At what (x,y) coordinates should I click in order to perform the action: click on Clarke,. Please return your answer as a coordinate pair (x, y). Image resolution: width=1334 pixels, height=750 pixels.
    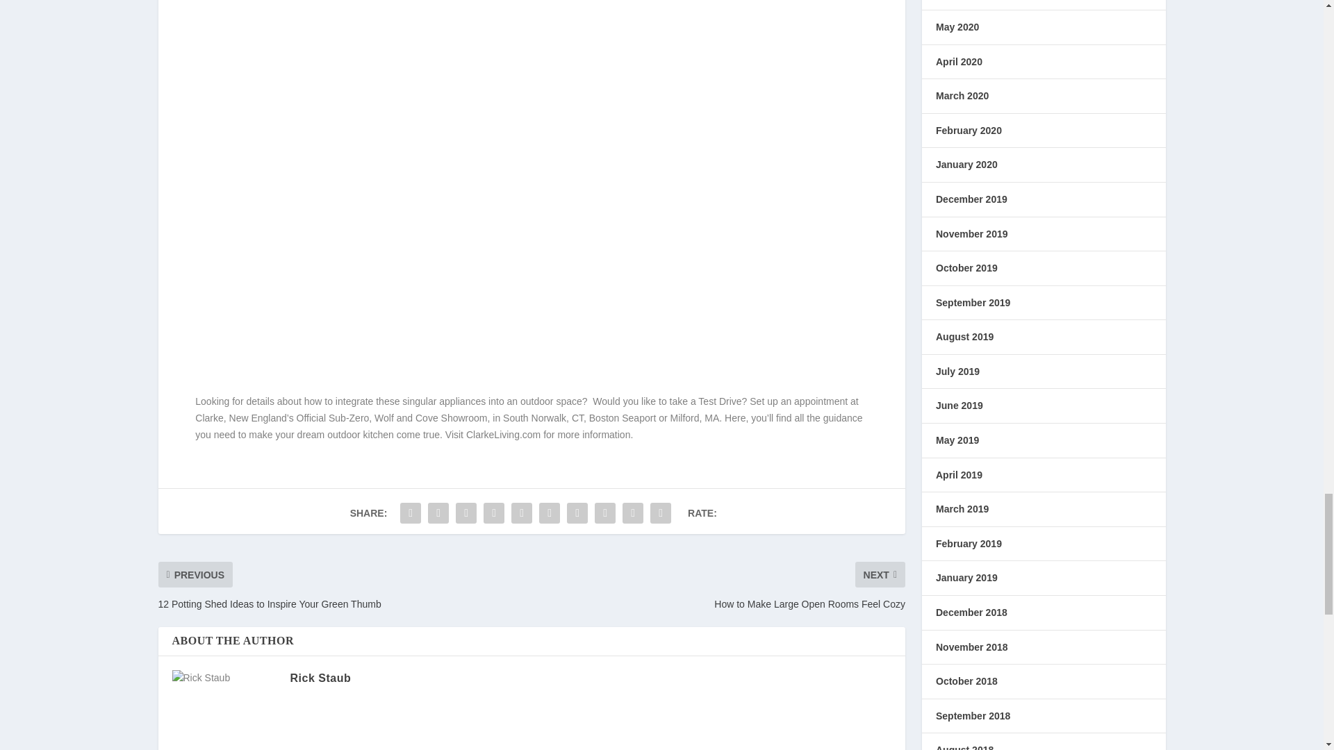
    Looking at the image, I should click on (210, 418).